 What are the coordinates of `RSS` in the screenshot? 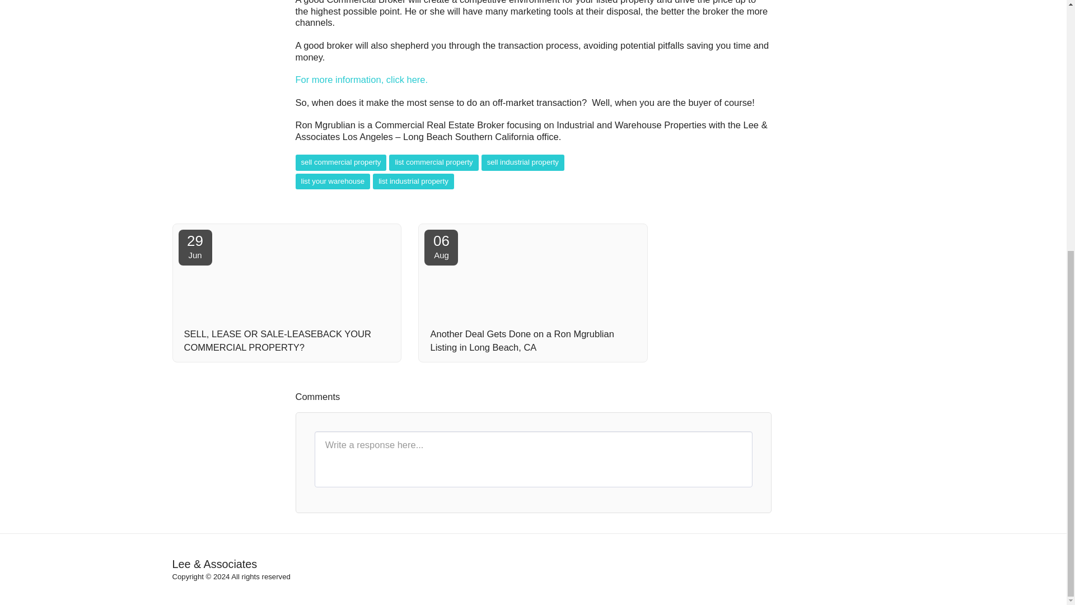 It's located at (760, 198).